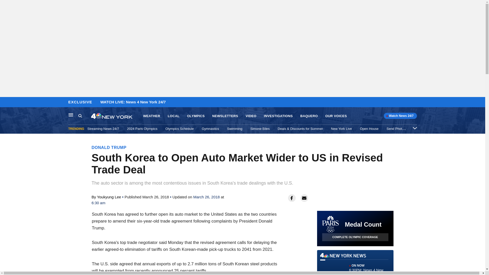 Image resolution: width=489 pixels, height=275 pixels. I want to click on BAQUERO, so click(309, 116).